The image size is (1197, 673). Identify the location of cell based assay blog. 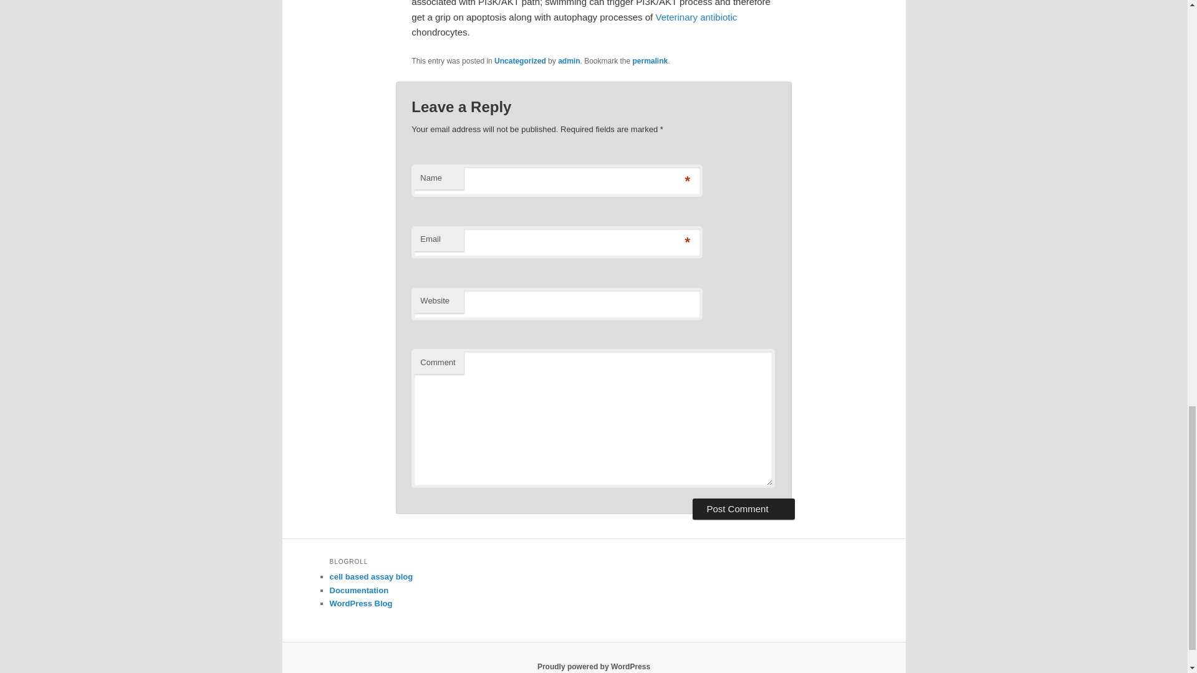
(371, 577).